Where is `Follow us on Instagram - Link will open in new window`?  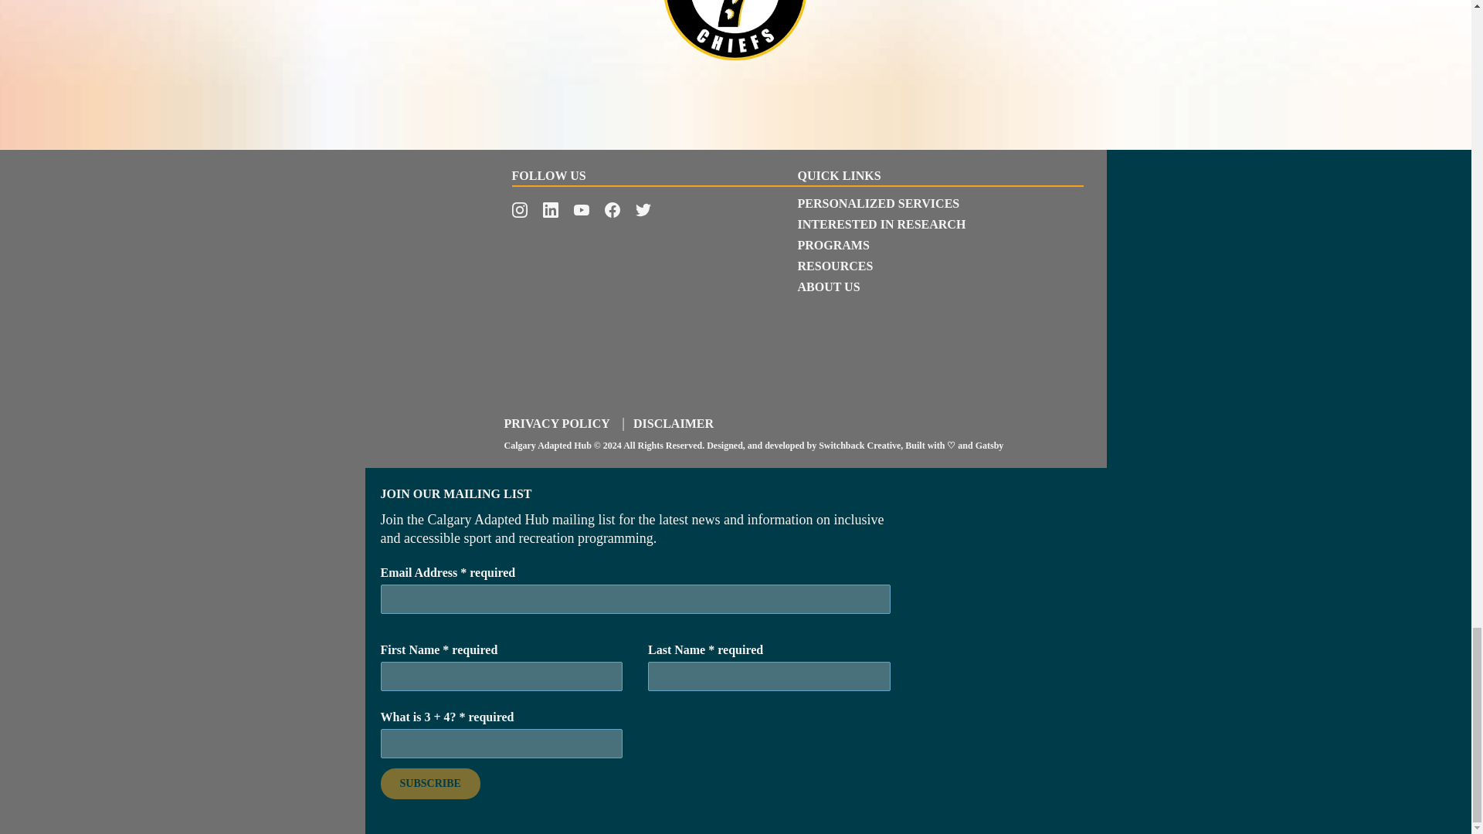
Follow us on Instagram - Link will open in new window is located at coordinates (519, 210).